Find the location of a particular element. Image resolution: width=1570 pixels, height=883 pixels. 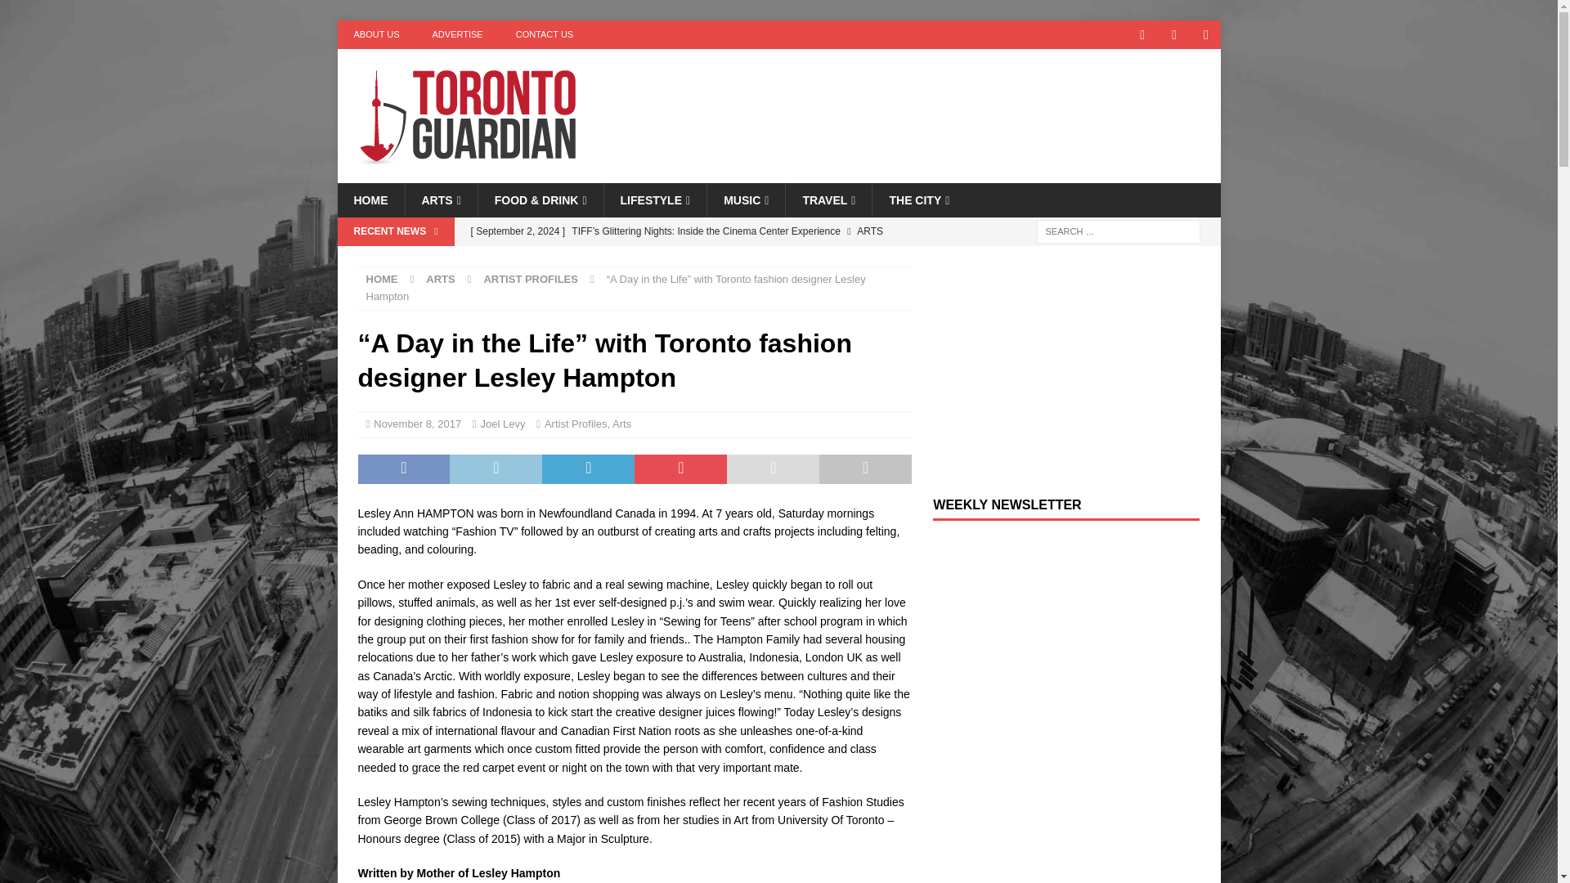

ARTS is located at coordinates (440, 199).